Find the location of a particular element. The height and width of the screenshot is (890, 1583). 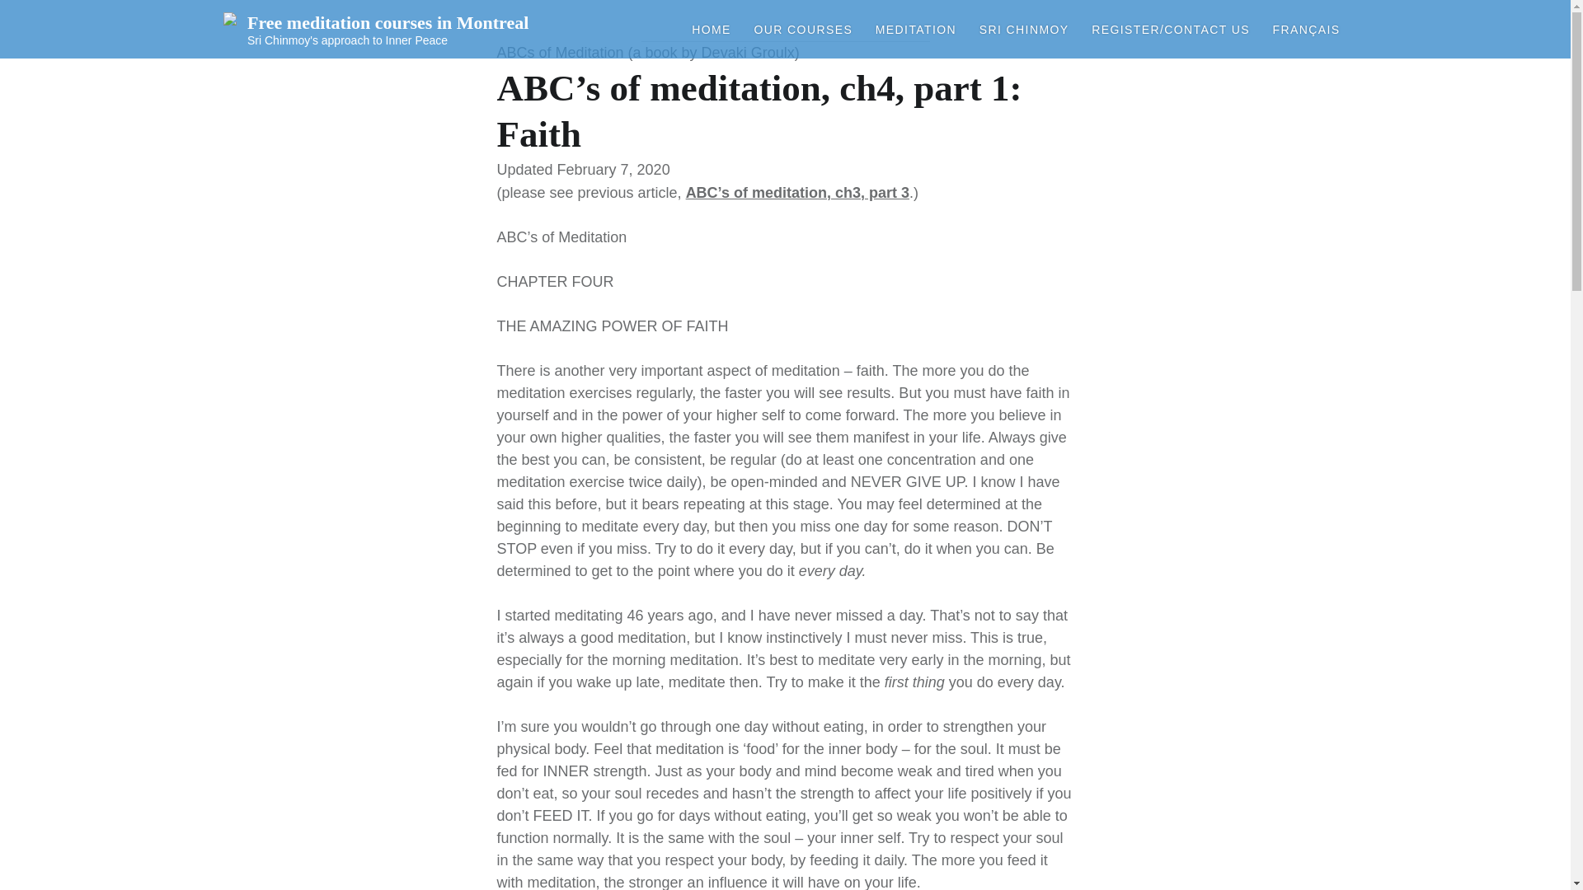

HOME is located at coordinates (711, 30).